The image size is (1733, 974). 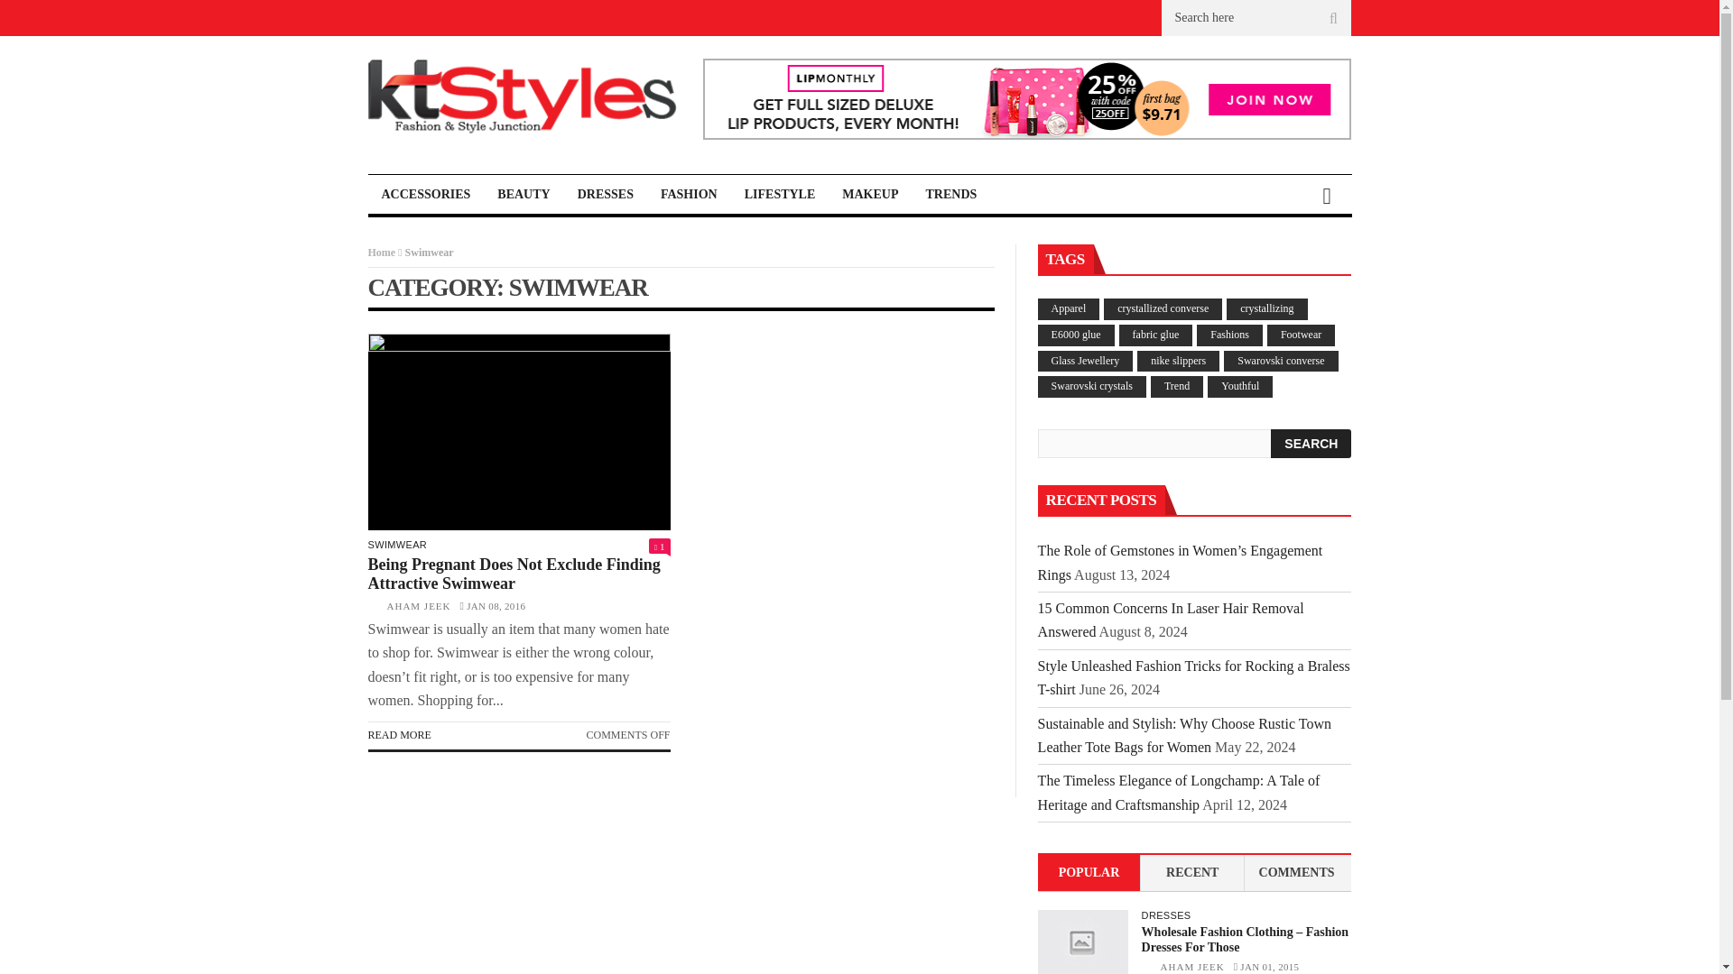 What do you see at coordinates (1240, 386) in the screenshot?
I see `Youthful` at bounding box center [1240, 386].